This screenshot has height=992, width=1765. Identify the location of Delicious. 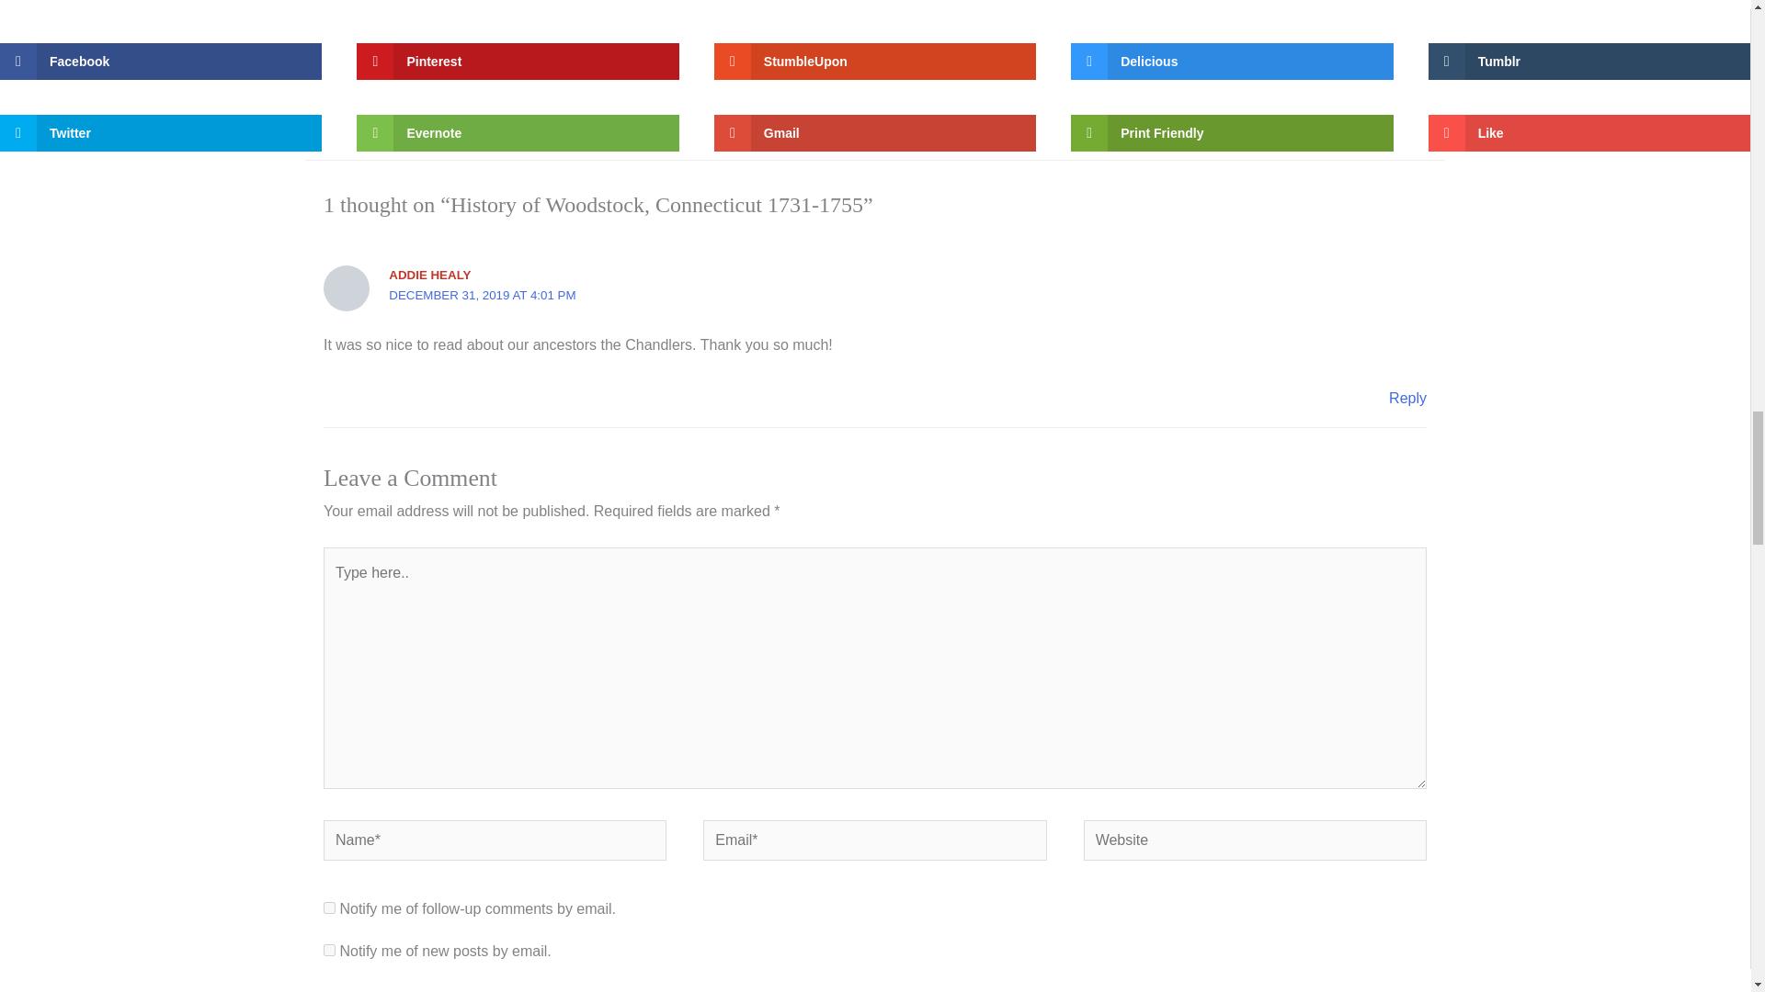
(1232, 62).